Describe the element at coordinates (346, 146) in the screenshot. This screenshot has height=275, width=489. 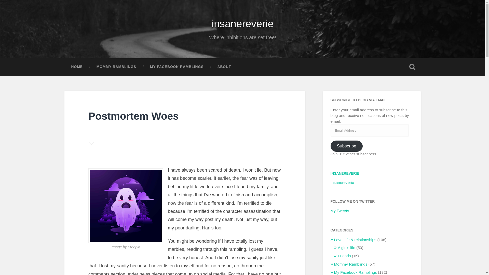
I see `Subscribe` at that location.